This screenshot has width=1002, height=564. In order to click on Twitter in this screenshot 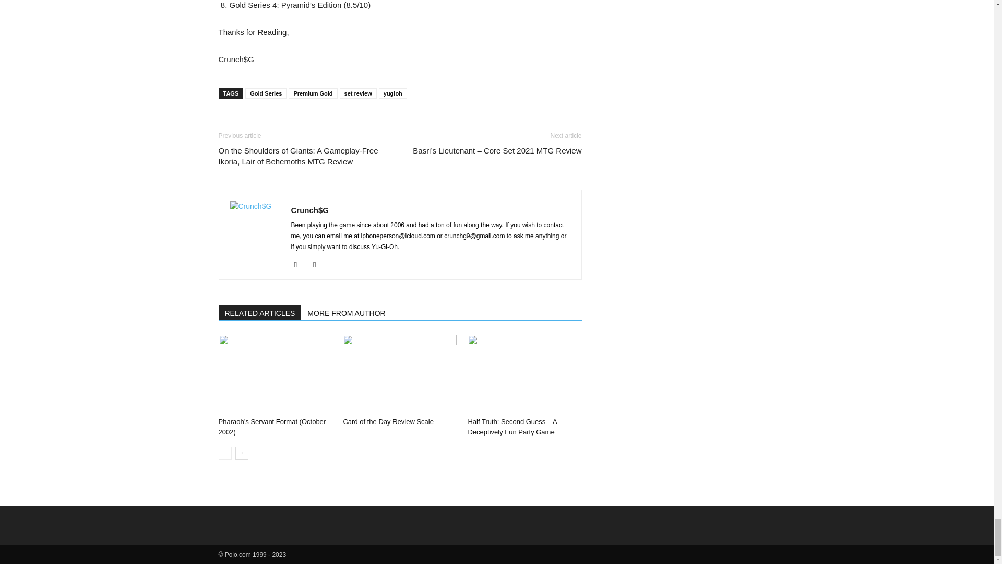, I will do `click(318, 264)`.